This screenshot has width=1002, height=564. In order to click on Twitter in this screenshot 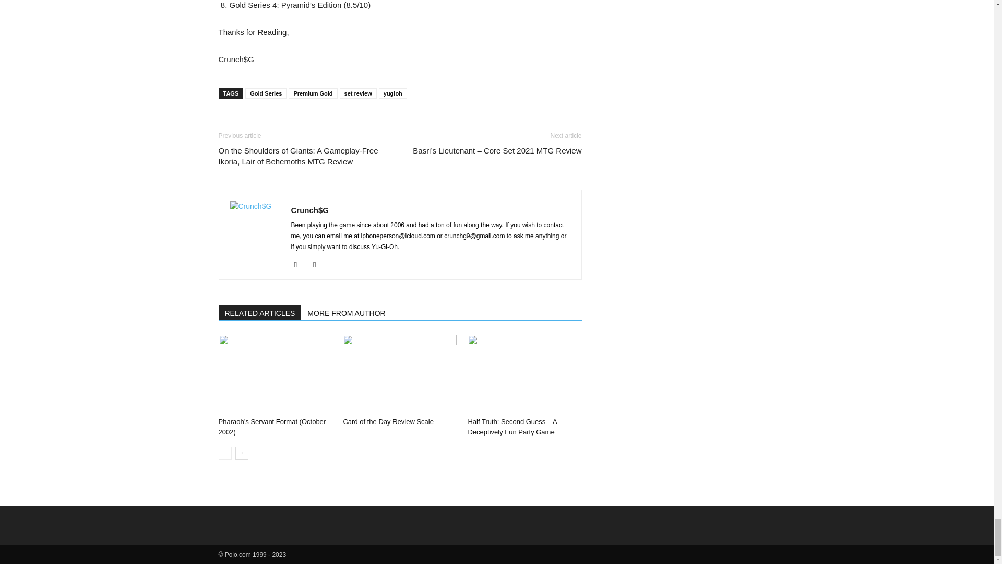, I will do `click(318, 264)`.